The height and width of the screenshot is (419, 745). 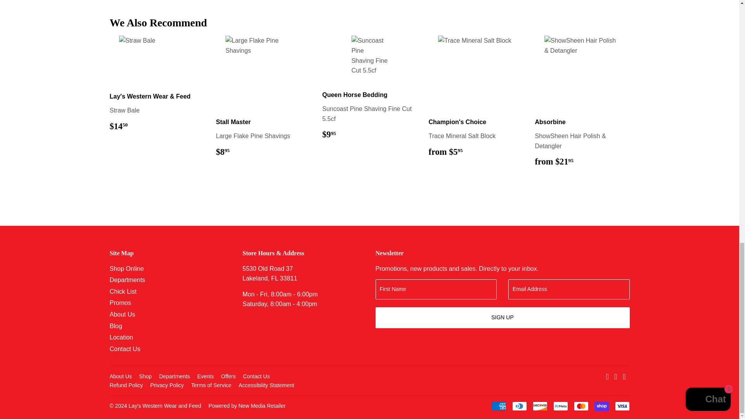 I want to click on Shop Pay, so click(x=602, y=406).